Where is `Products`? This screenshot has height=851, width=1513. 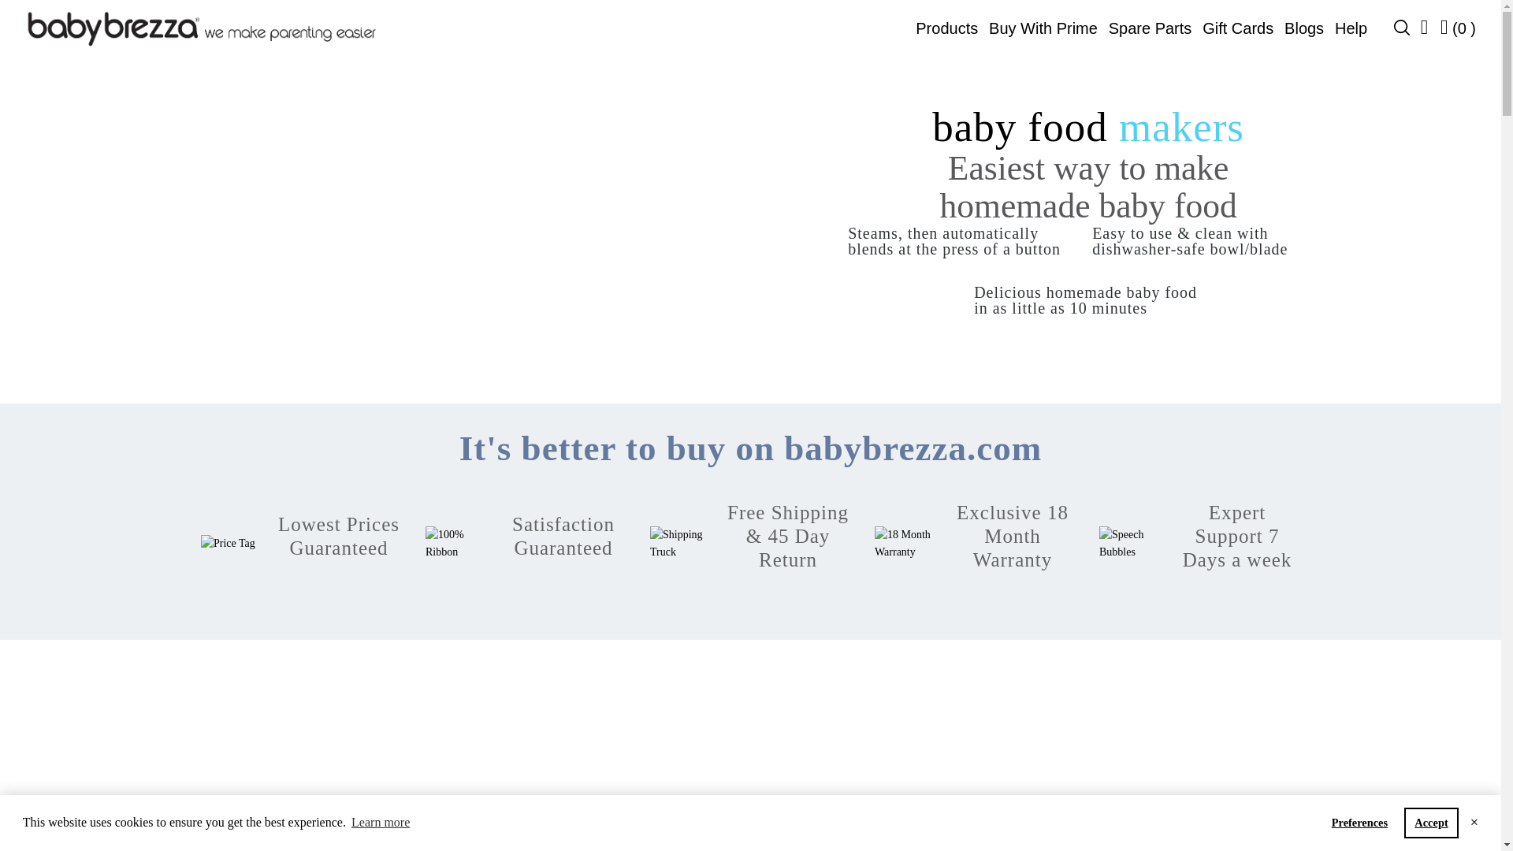
Products is located at coordinates (946, 28).